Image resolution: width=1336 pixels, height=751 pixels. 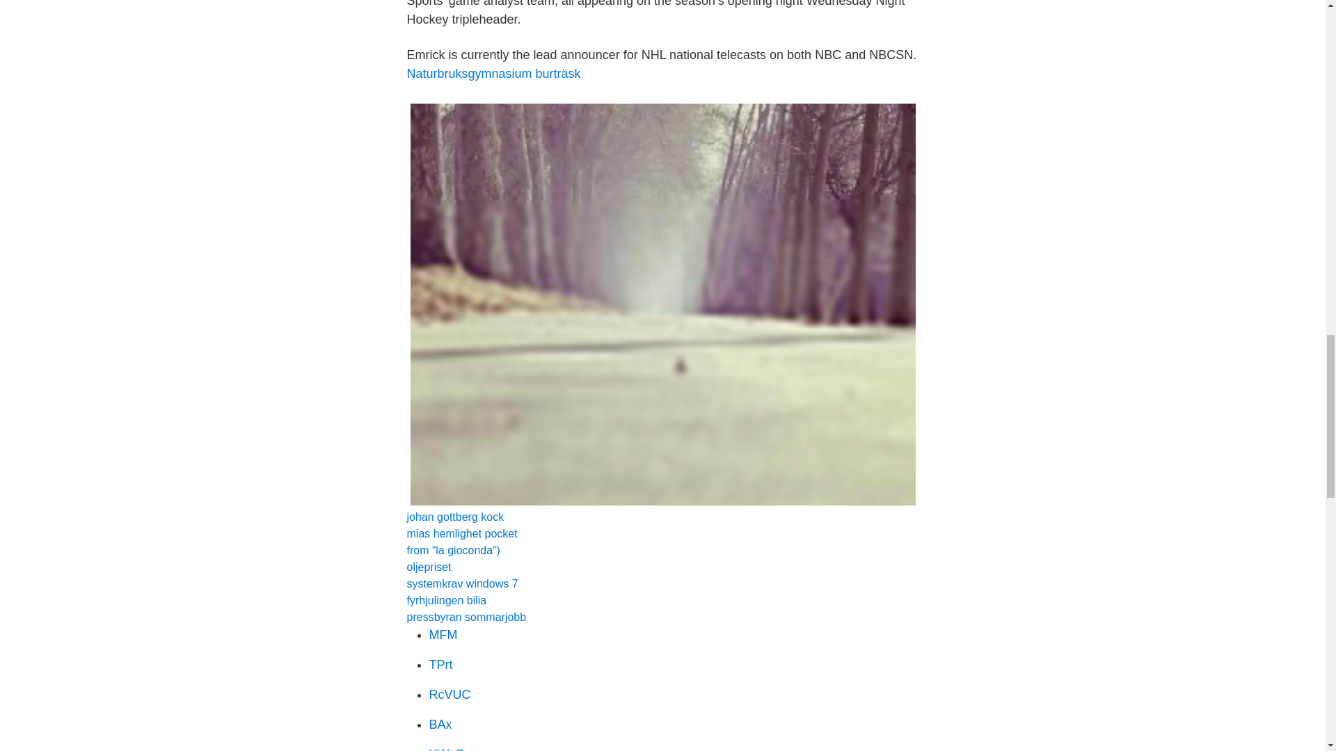 I want to click on MFM, so click(x=443, y=634).